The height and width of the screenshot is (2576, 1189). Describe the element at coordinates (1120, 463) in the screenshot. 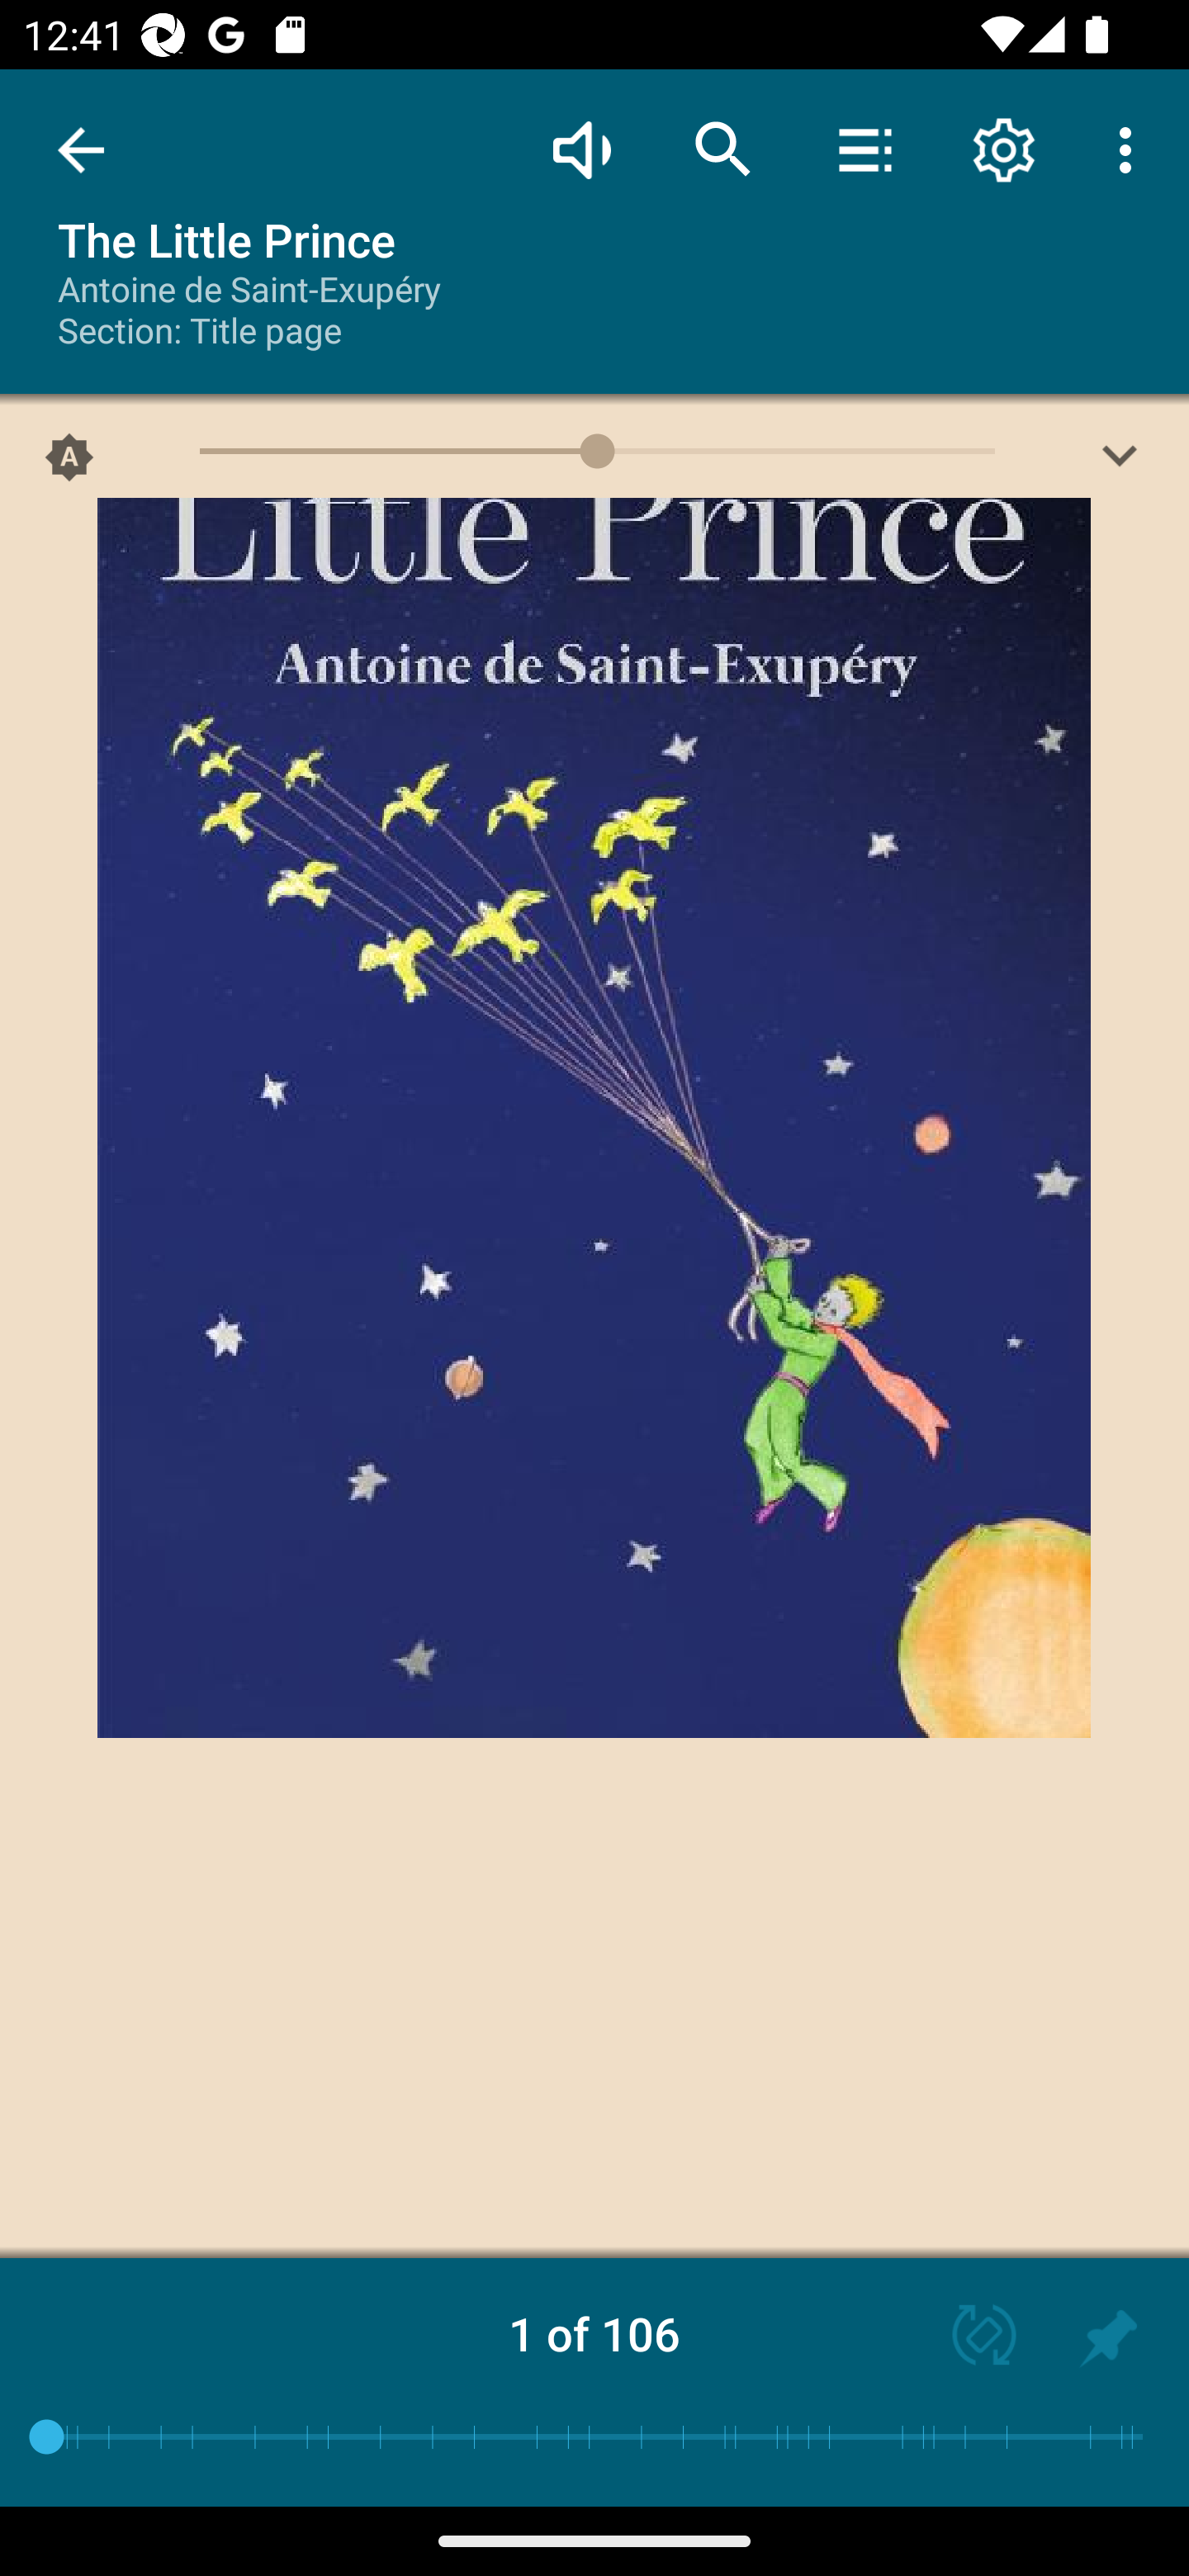

I see `Screen brightness settings` at that location.